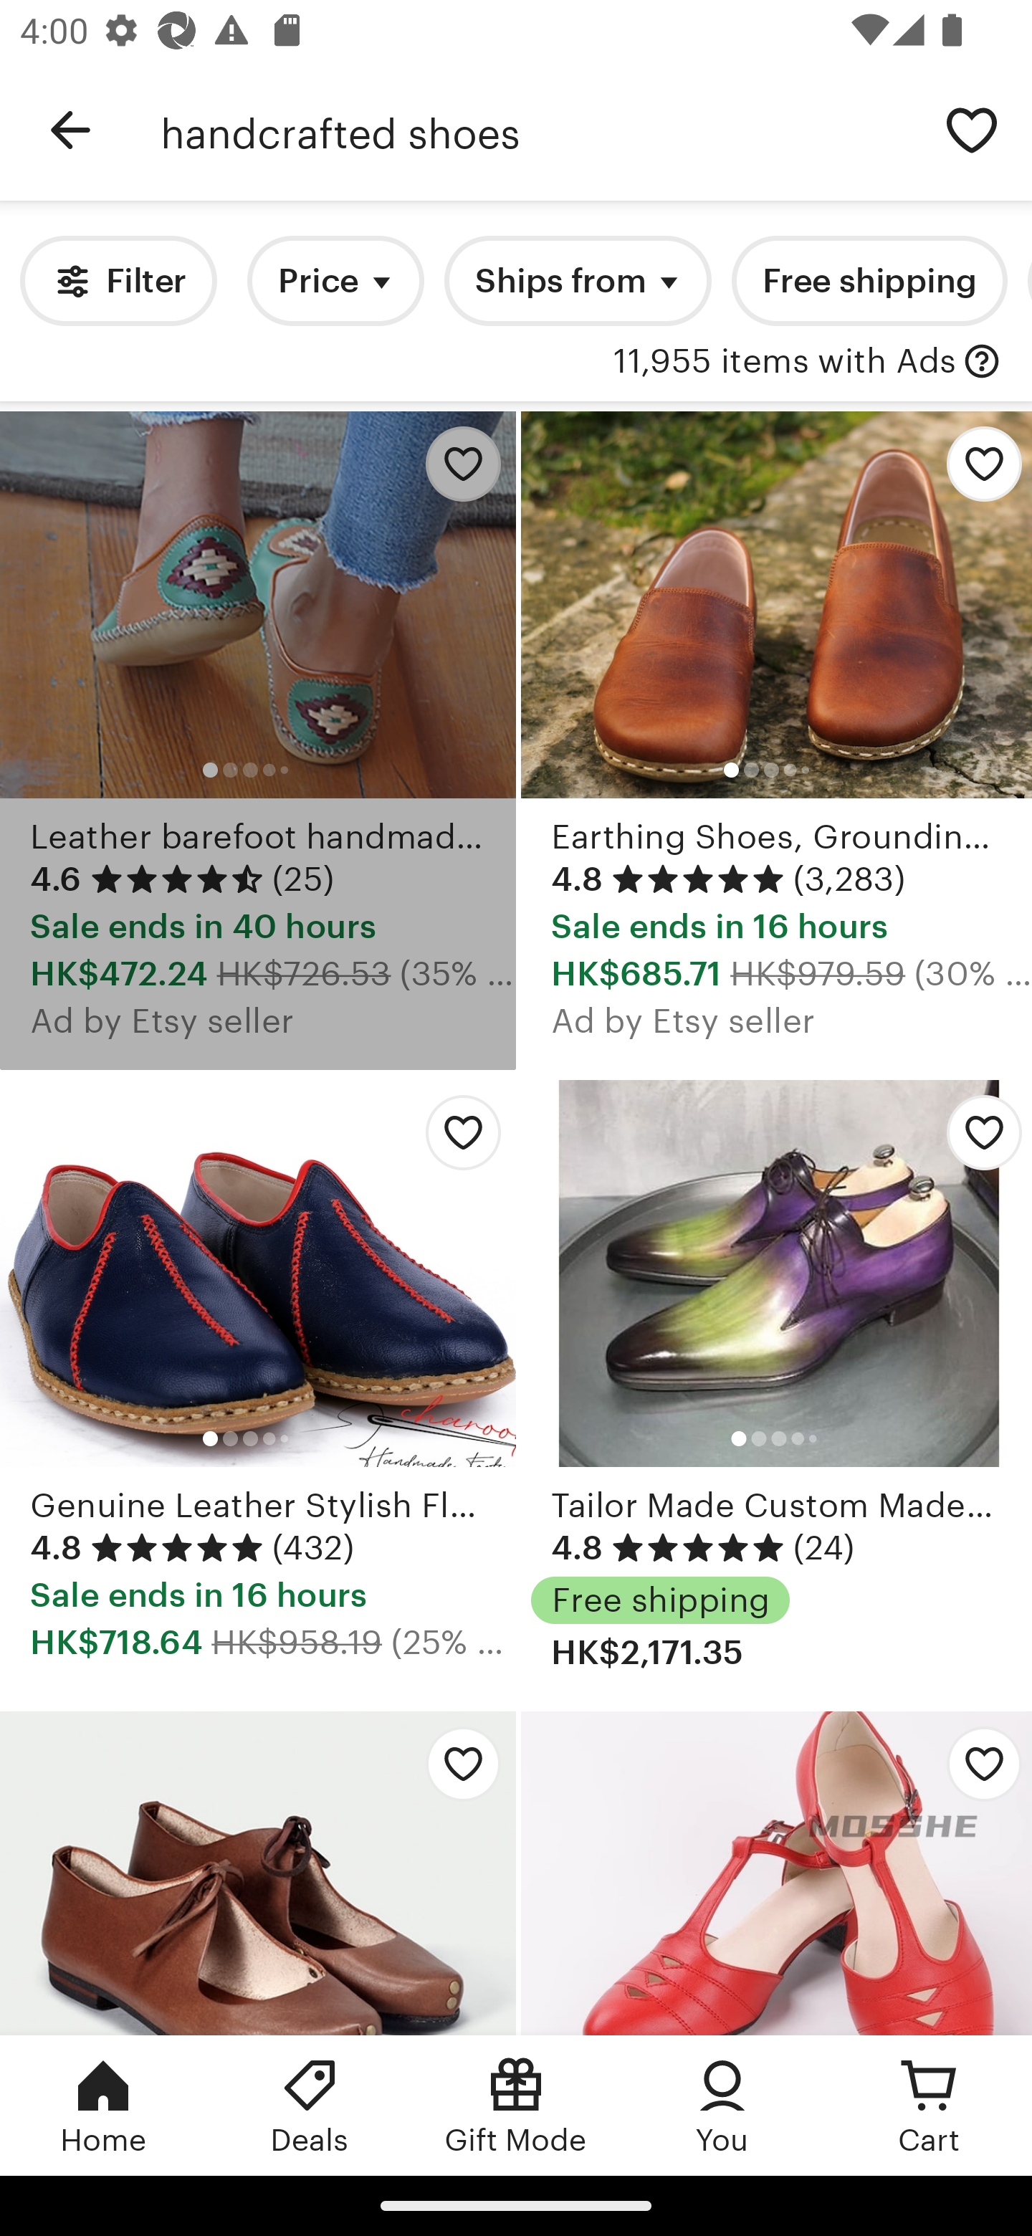 The image size is (1032, 2236). I want to click on with Ads, so click(982, 362).